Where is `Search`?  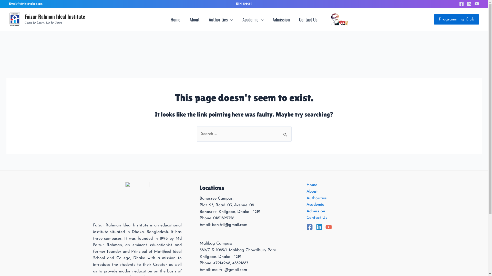 Search is located at coordinates (285, 132).